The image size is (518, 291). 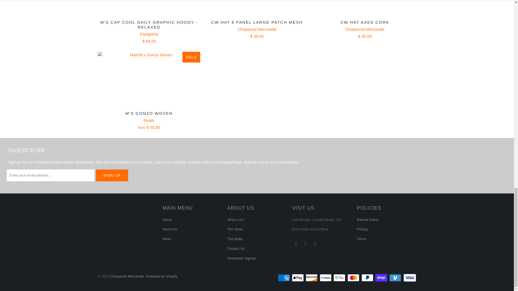 I want to click on Chopwood Mercantile on Instagram, so click(x=305, y=244).